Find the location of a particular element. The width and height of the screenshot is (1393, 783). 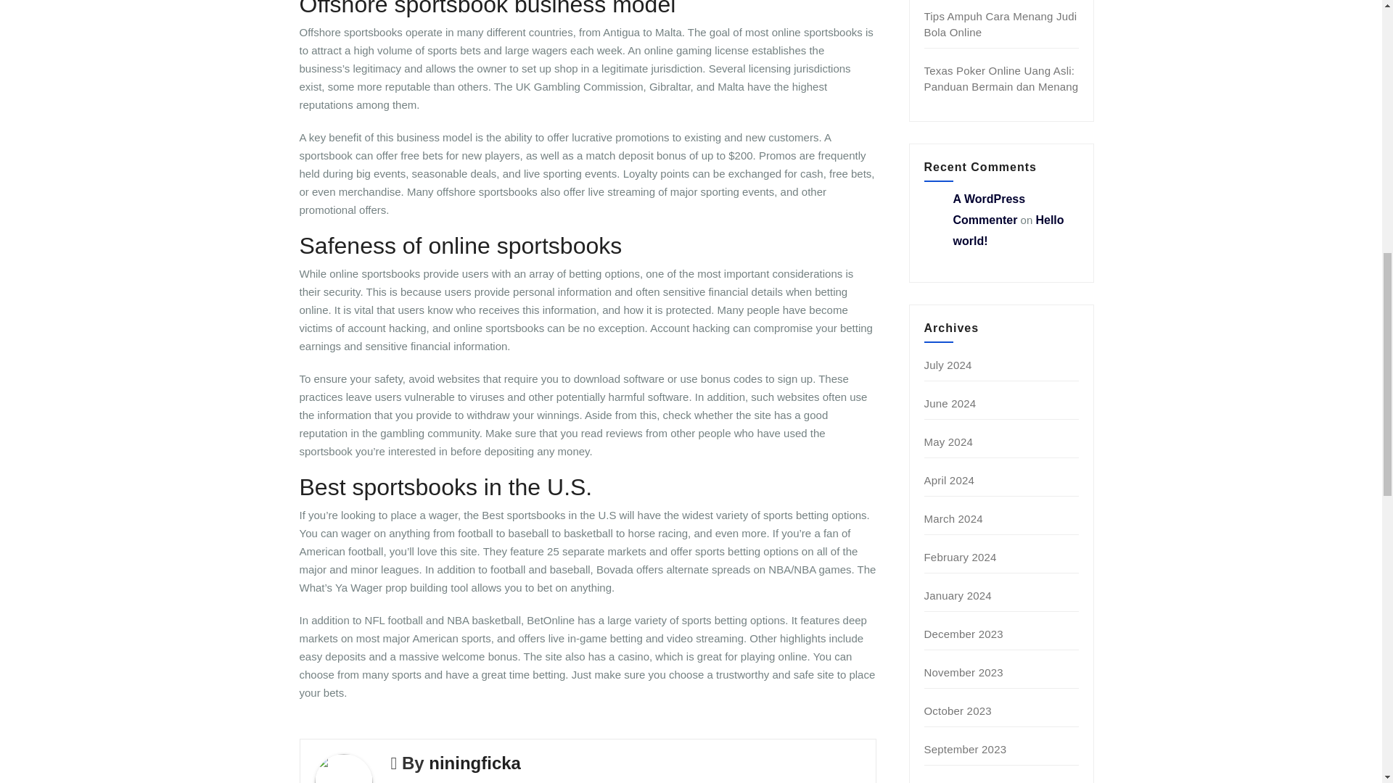

February 2024 is located at coordinates (961, 557).